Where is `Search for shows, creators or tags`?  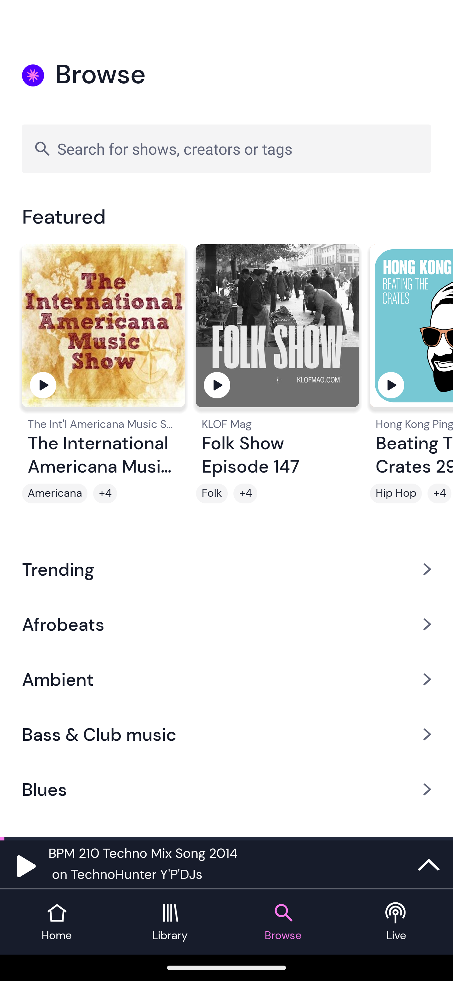
Search for shows, creators or tags is located at coordinates (226, 148).